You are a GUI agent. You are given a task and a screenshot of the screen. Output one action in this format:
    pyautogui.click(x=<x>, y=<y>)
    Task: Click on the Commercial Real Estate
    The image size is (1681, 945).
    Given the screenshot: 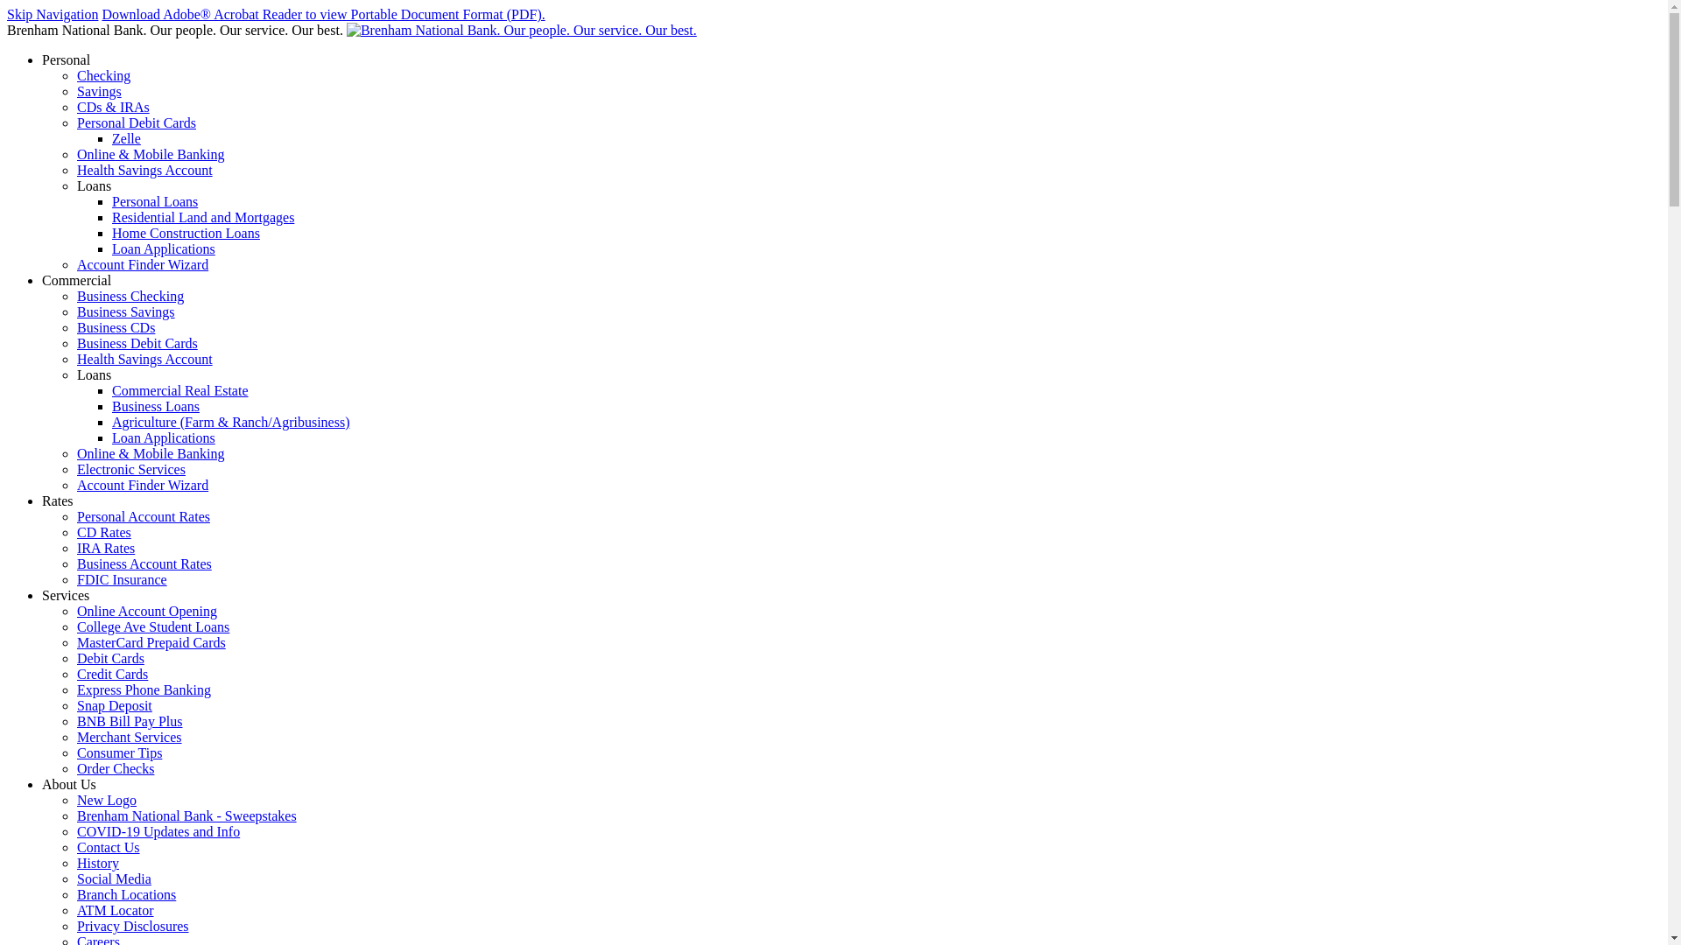 What is the action you would take?
    pyautogui.click(x=180, y=390)
    